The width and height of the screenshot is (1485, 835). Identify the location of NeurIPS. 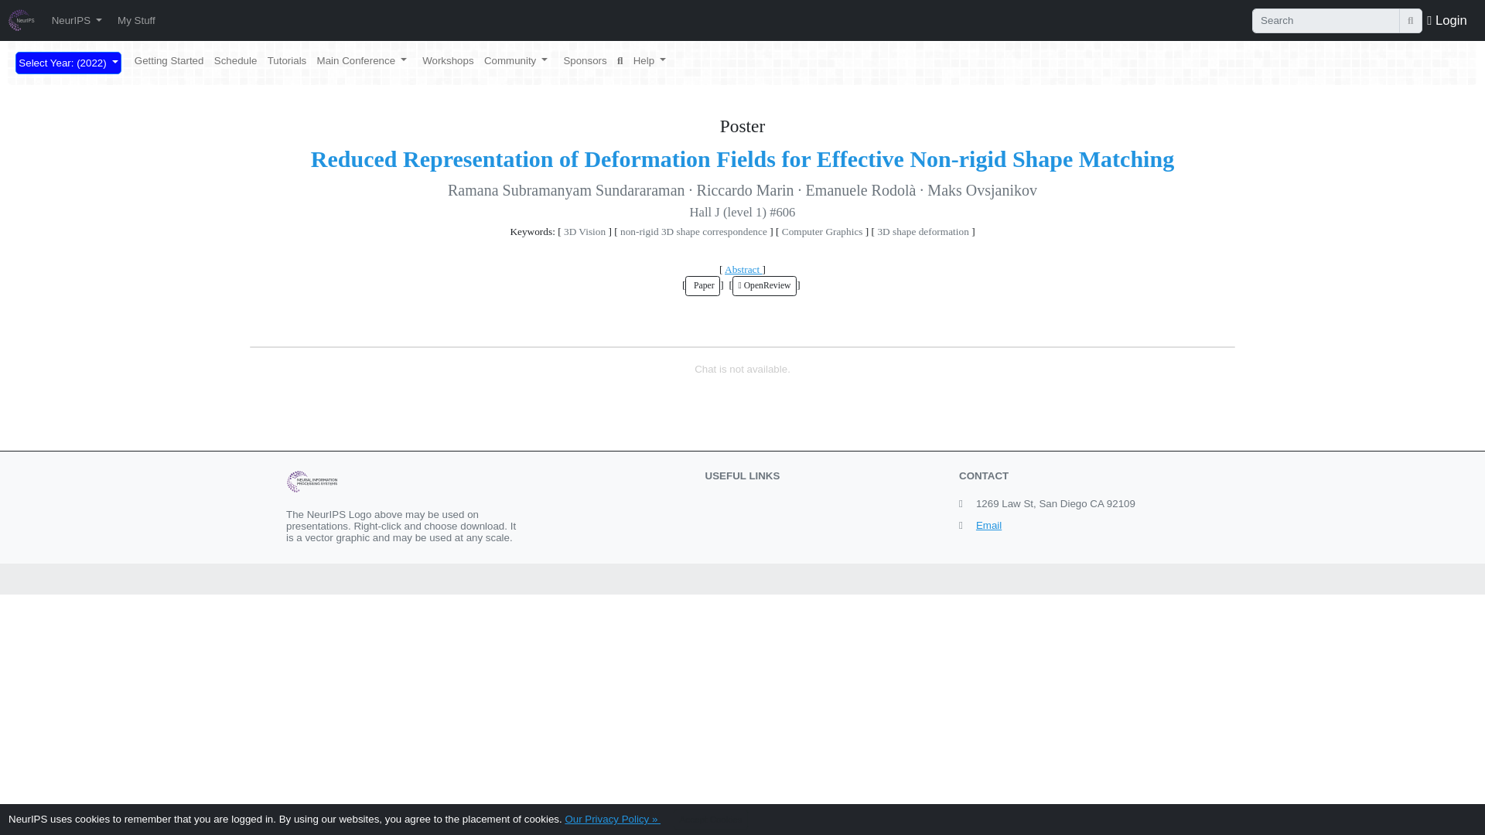
(76, 20).